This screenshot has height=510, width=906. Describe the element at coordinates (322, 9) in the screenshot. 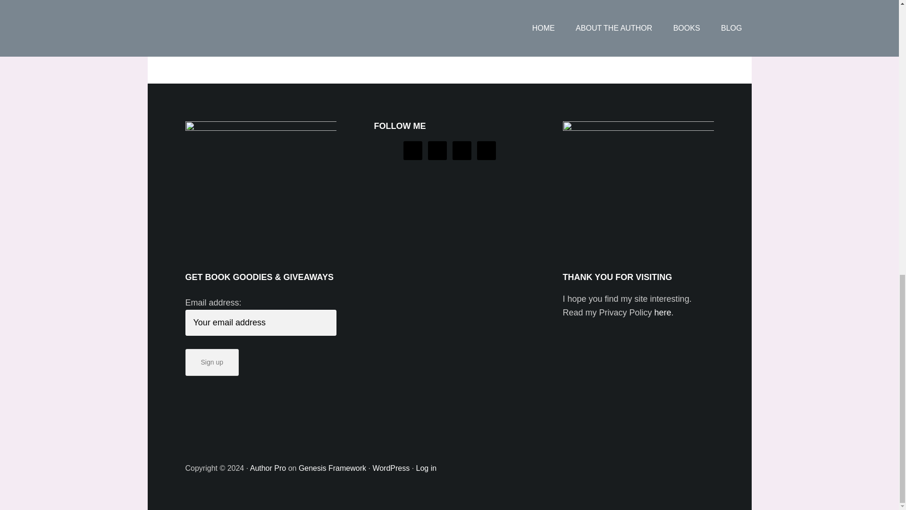

I see `Share by email` at that location.